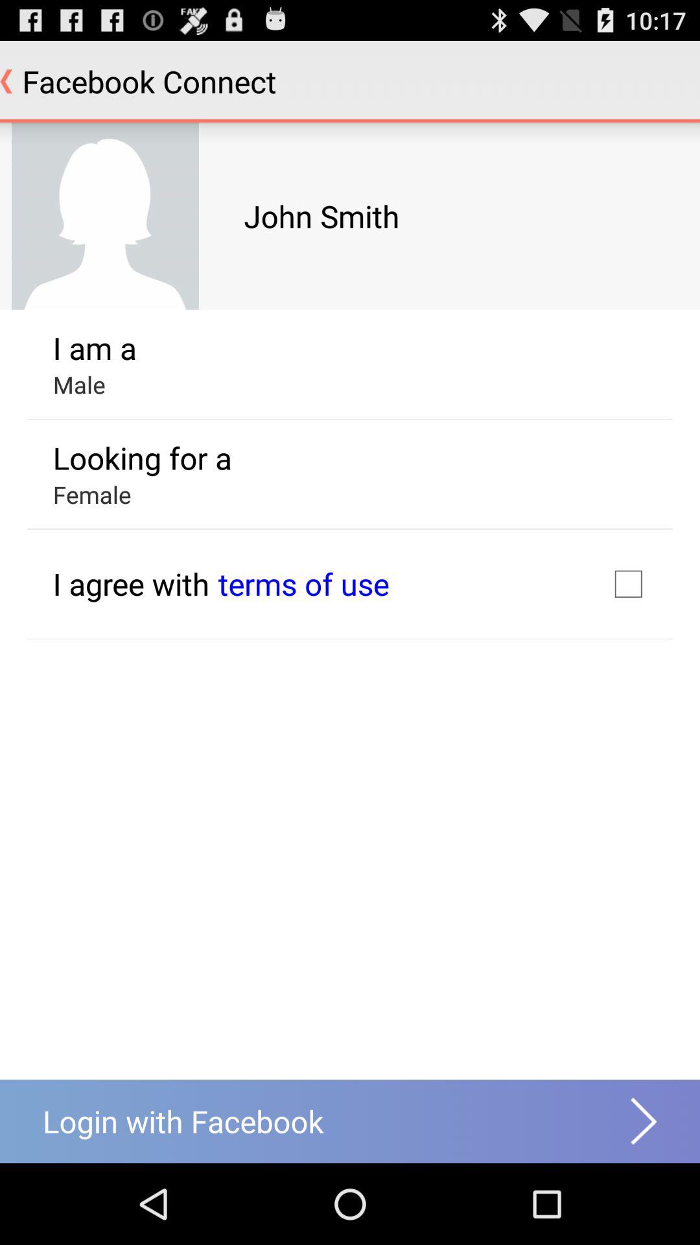 This screenshot has height=1245, width=700. Describe the element at coordinates (303, 584) in the screenshot. I see `press item at the center` at that location.